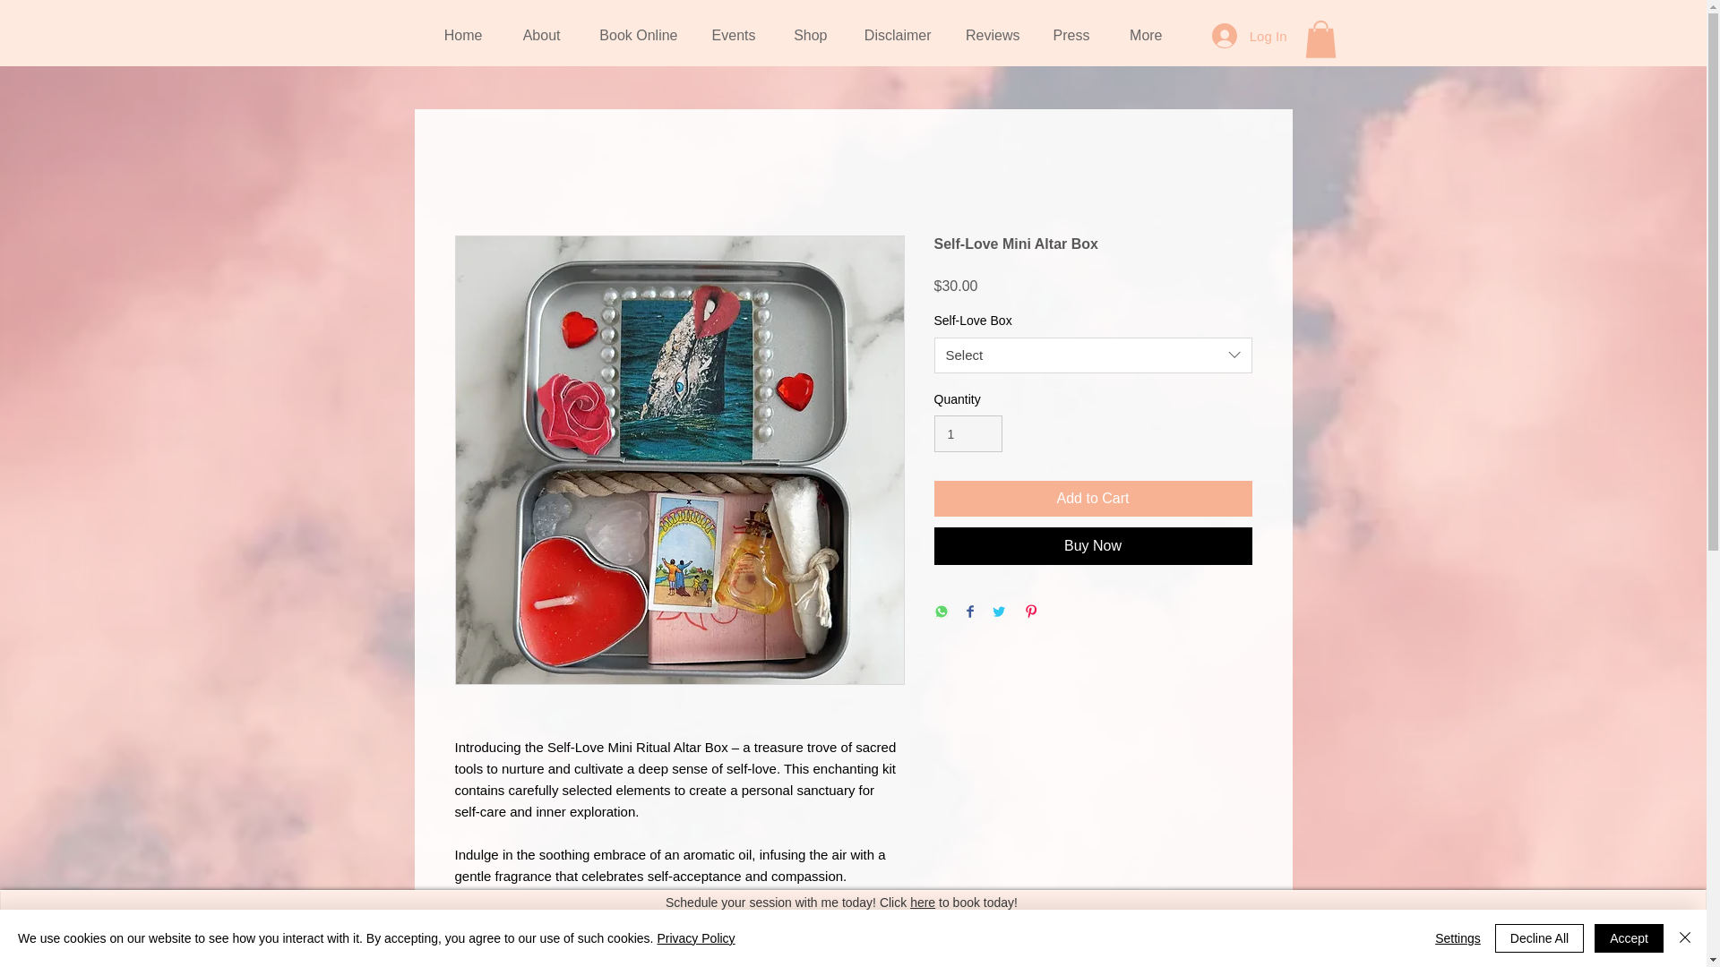 The image size is (1720, 967). Describe the element at coordinates (1093, 545) in the screenshot. I see `Buy Now` at that location.